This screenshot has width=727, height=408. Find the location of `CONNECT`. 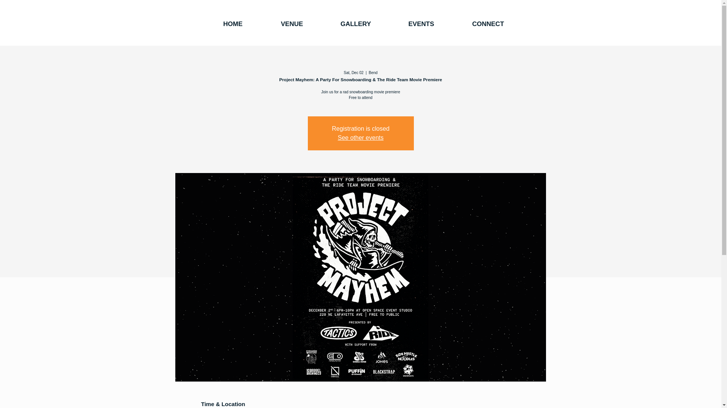

CONNECT is located at coordinates (488, 24).